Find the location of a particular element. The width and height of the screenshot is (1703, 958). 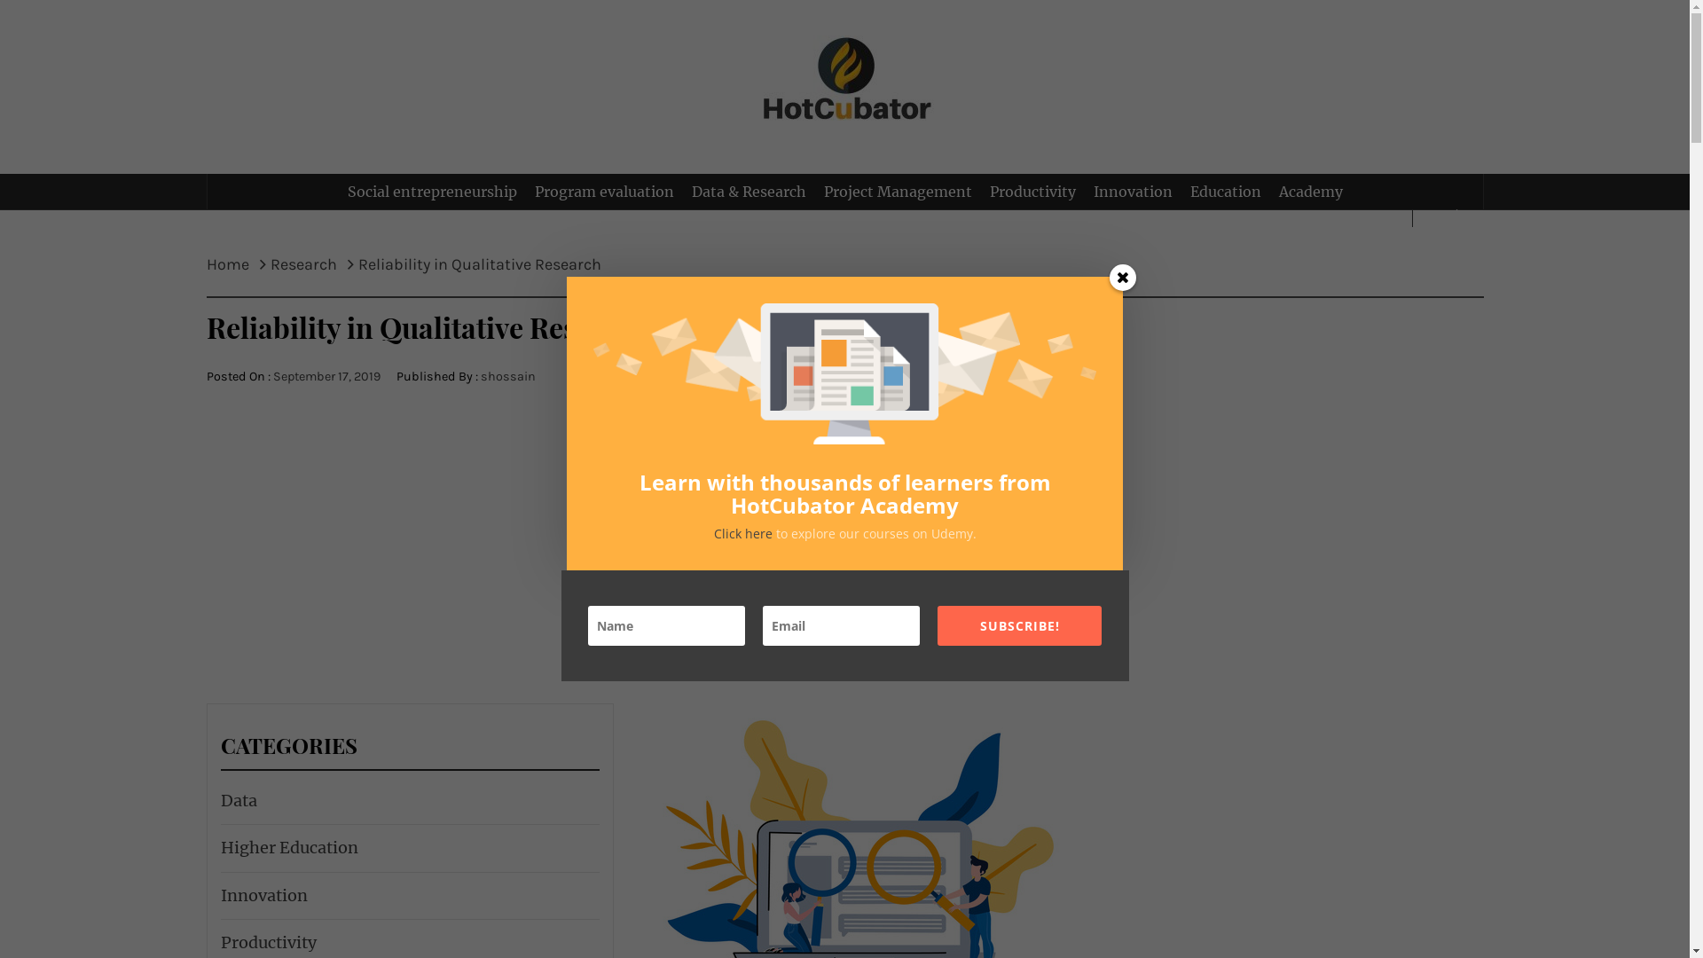

Academy is located at coordinates (1311, 192).